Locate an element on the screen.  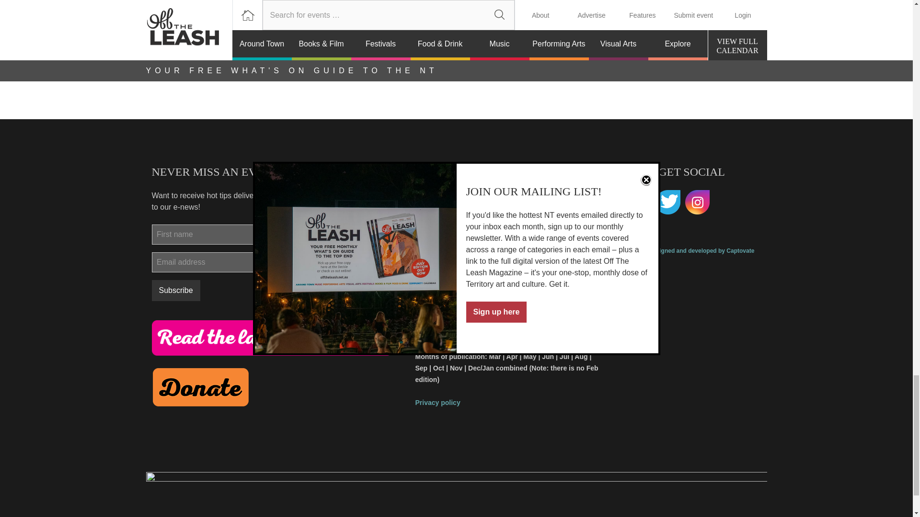
Subscribe is located at coordinates (175, 290).